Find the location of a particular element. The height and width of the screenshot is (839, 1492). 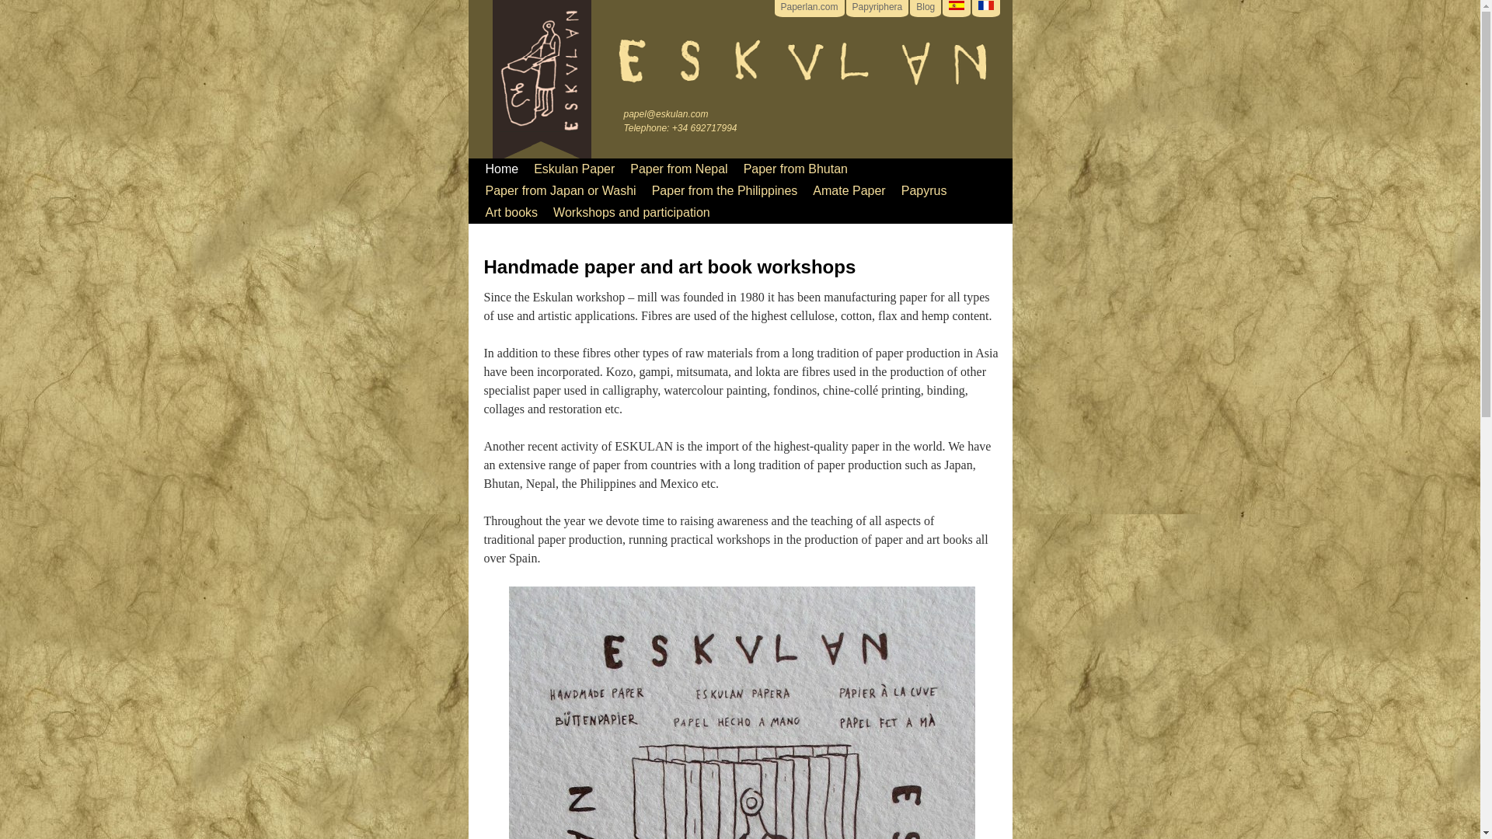

Paper from Nepal is located at coordinates (678, 169).